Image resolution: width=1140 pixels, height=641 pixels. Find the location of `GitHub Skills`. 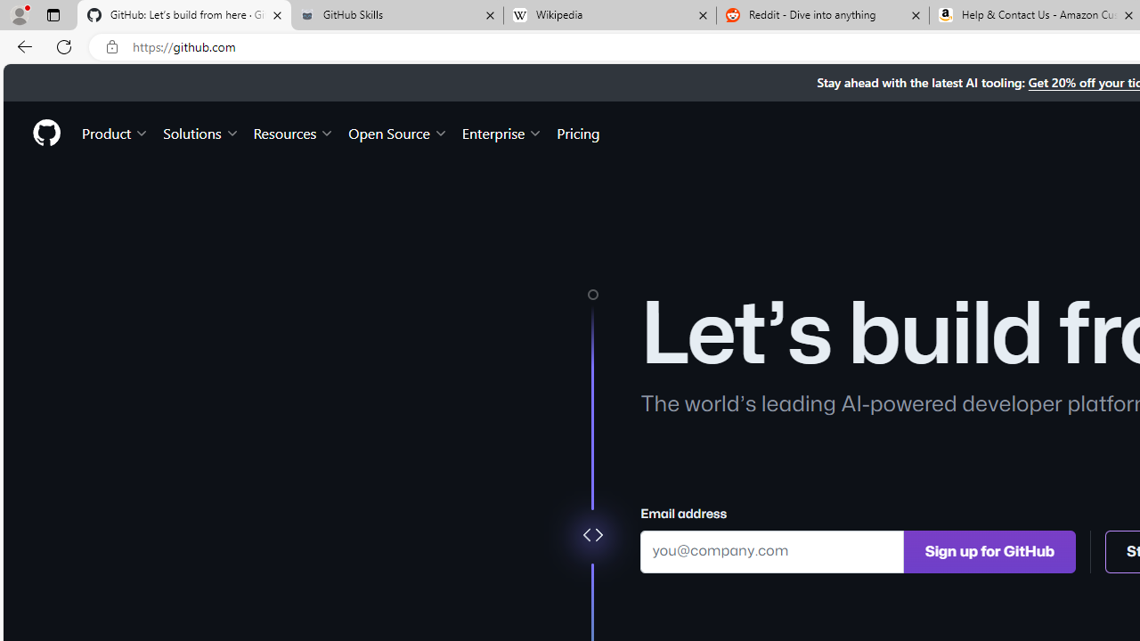

GitHub Skills is located at coordinates (396, 16).